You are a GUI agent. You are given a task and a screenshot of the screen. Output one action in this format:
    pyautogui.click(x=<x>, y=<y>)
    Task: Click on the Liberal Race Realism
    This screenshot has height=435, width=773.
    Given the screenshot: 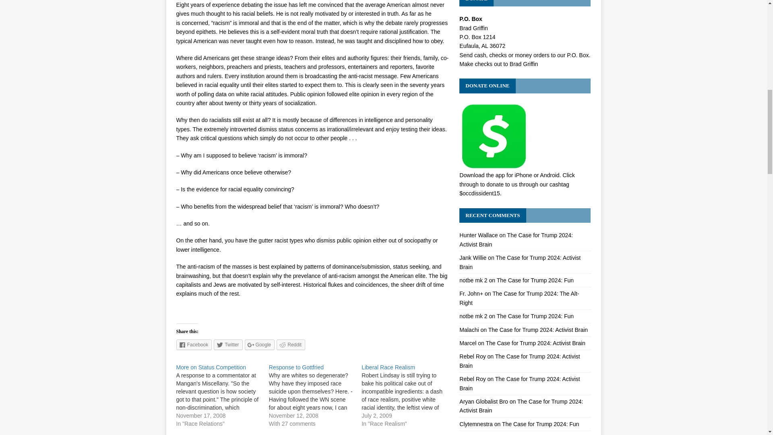 What is the action you would take?
    pyautogui.click(x=388, y=367)
    